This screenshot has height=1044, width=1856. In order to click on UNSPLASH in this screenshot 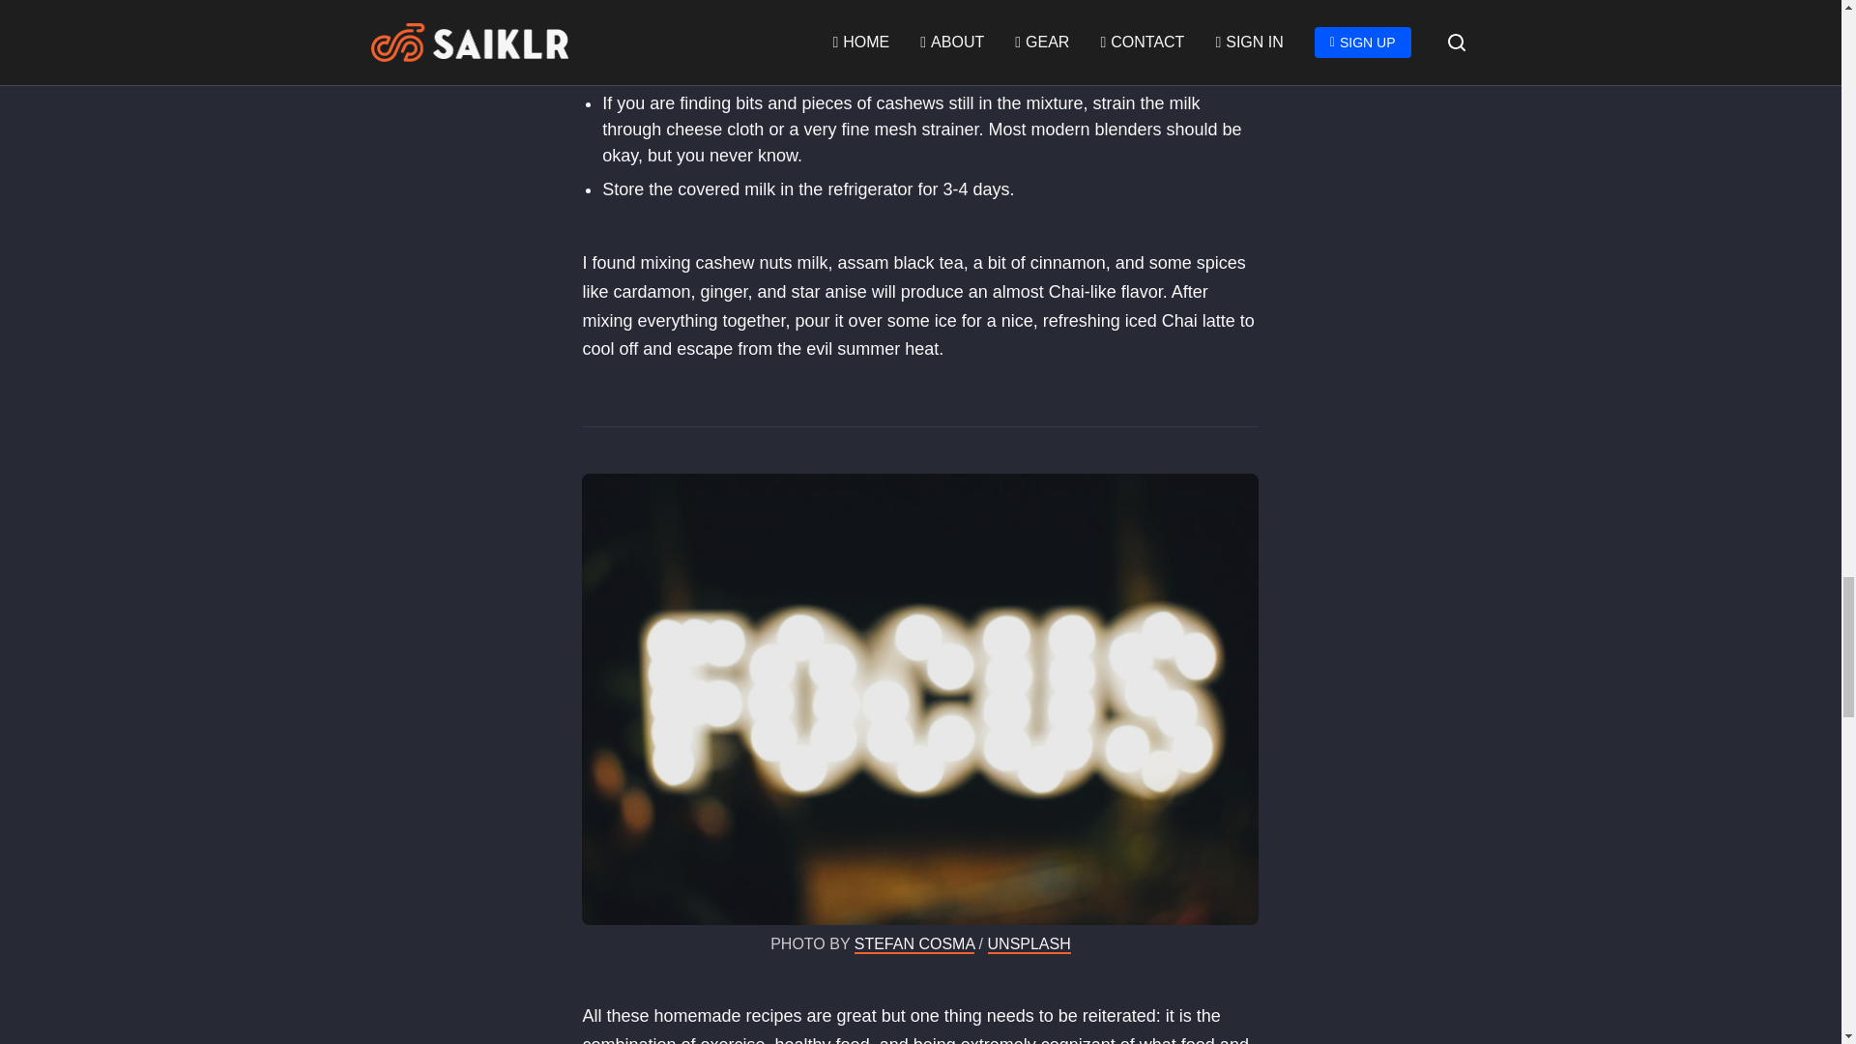, I will do `click(1029, 944)`.